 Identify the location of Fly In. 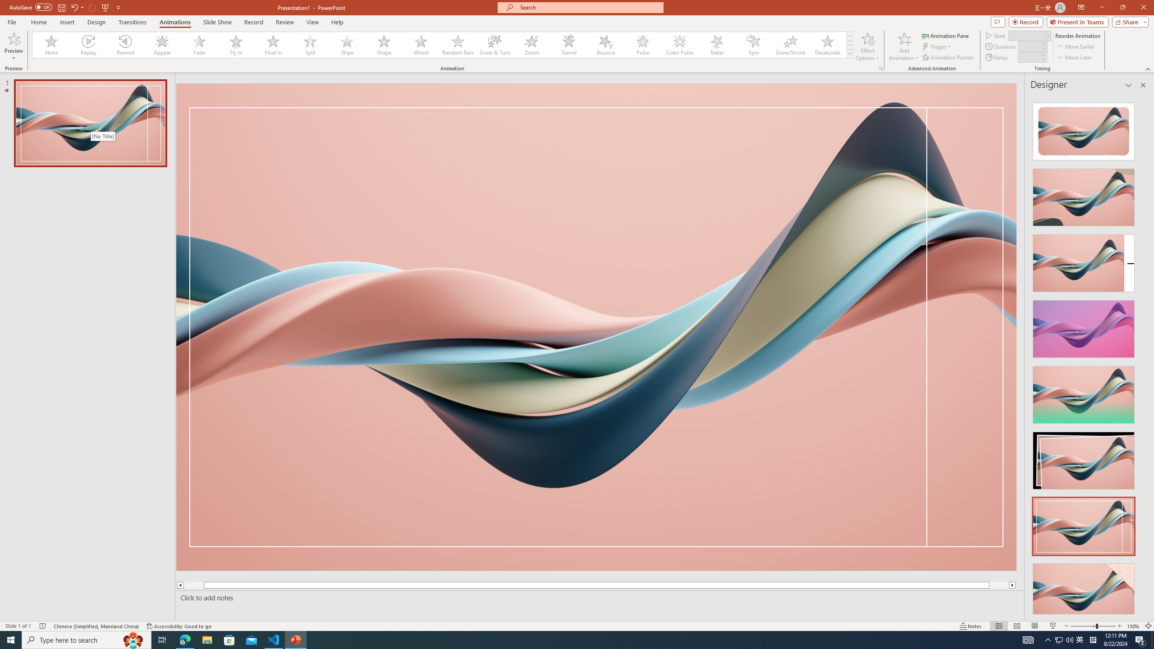
(236, 45).